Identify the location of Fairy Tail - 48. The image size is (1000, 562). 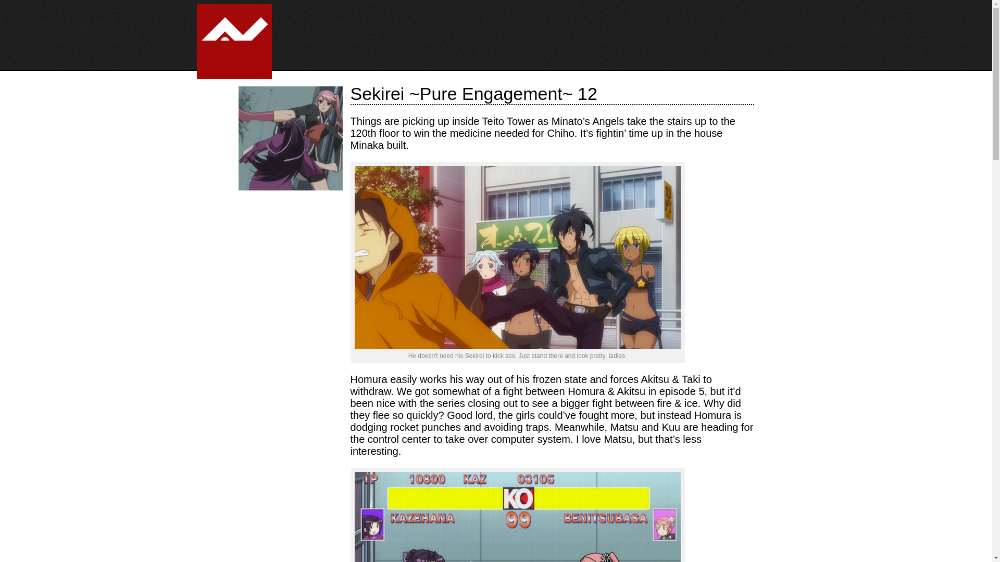
(263, 229).